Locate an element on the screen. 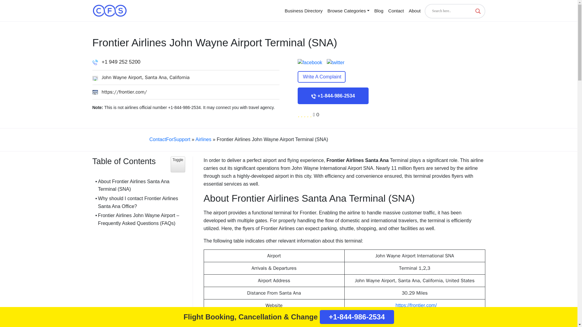 Image resolution: width=582 pixels, height=327 pixels. Write A Complaint is located at coordinates (321, 77).